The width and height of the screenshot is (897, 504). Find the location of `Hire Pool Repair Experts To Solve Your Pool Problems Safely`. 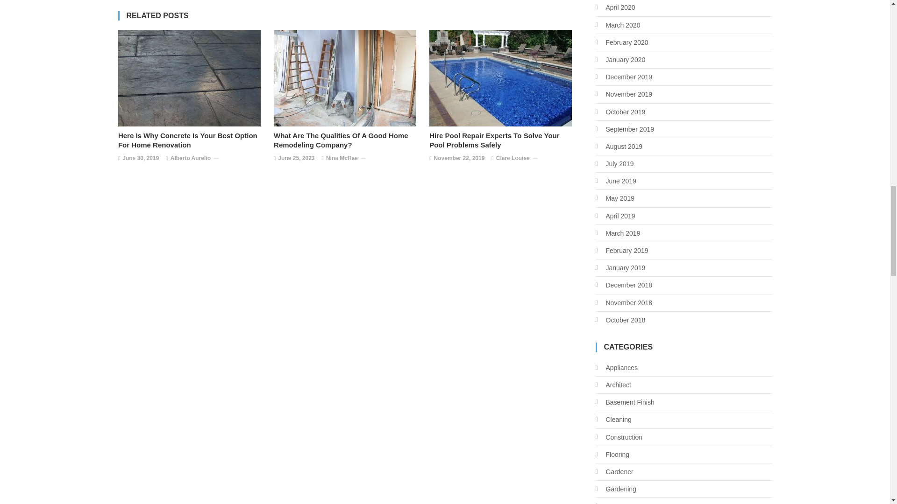

Hire Pool Repair Experts To Solve Your Pool Problems Safely is located at coordinates (503, 140).